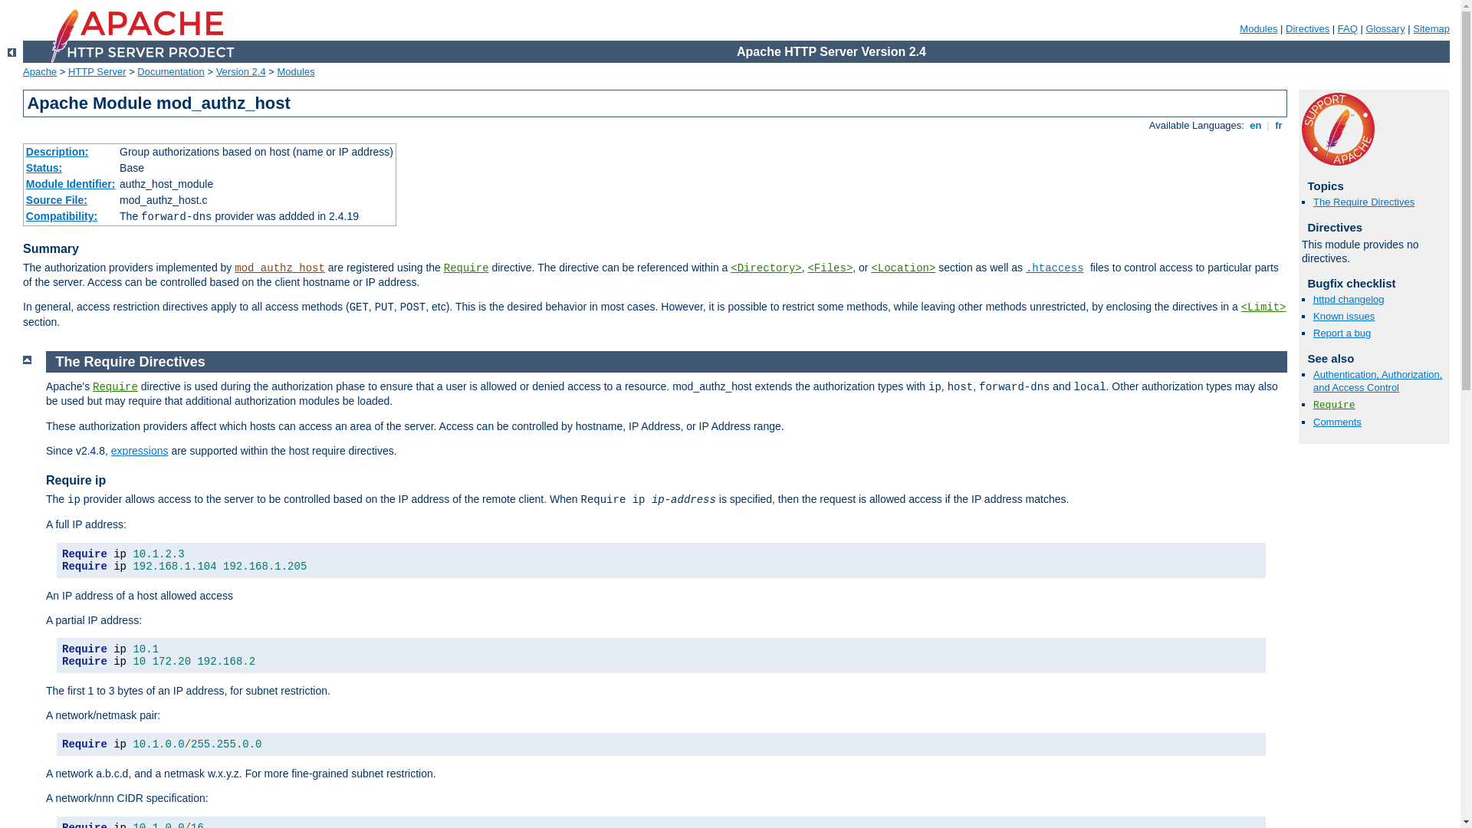 The height and width of the screenshot is (828, 1472). Describe the element at coordinates (97, 72) in the screenshot. I see `HTTP Server` at that location.